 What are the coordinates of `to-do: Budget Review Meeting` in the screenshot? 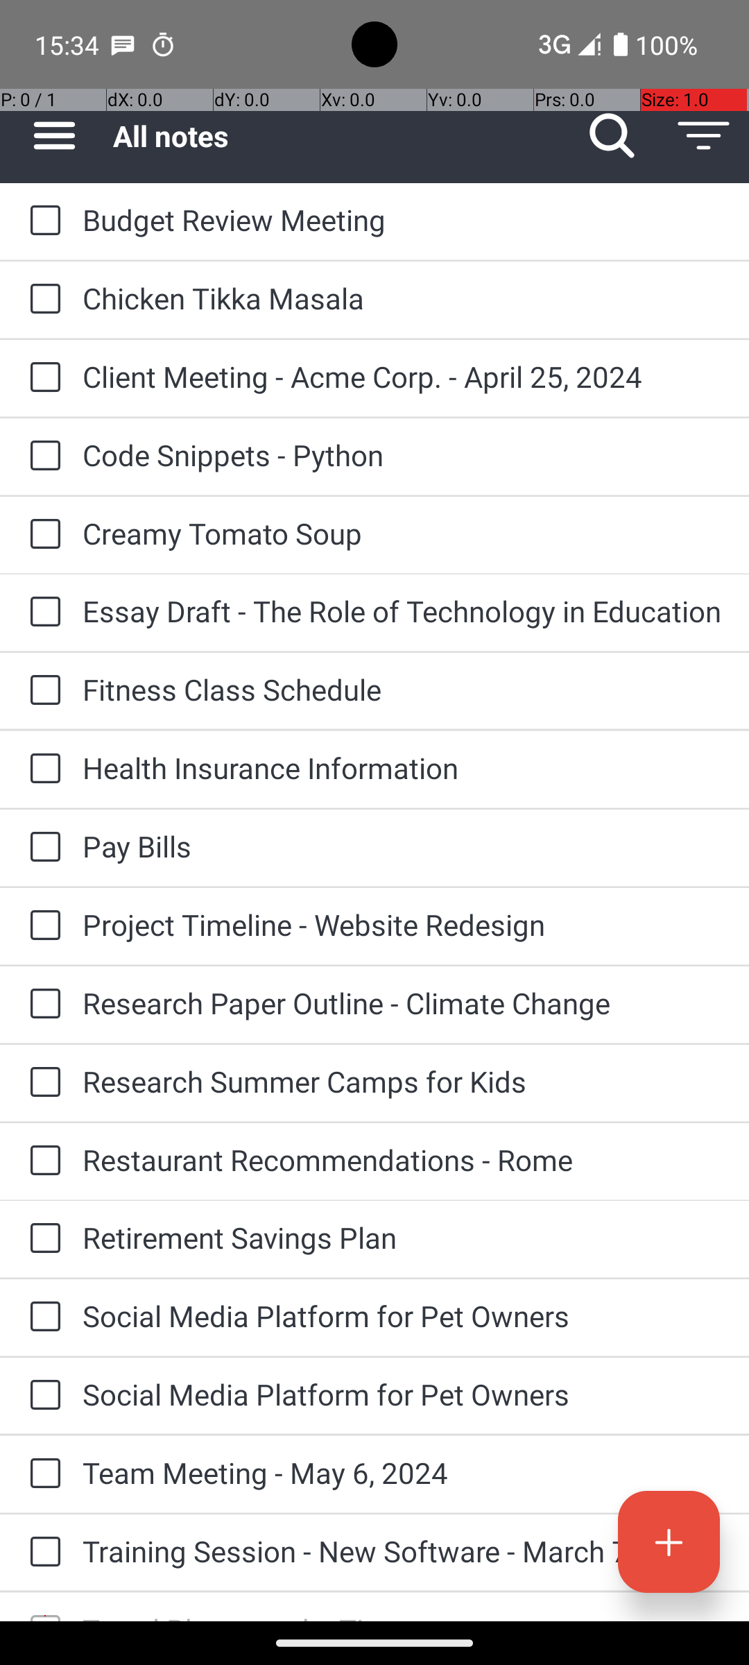 It's located at (42, 221).